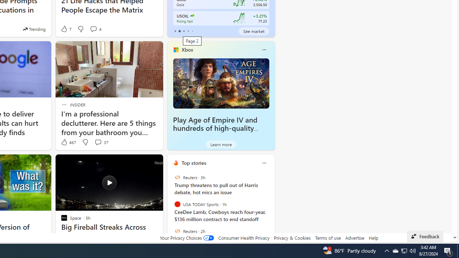 Image resolution: width=459 pixels, height=258 pixels. What do you see at coordinates (188, 31) in the screenshot?
I see `tab-3` at bounding box center [188, 31].